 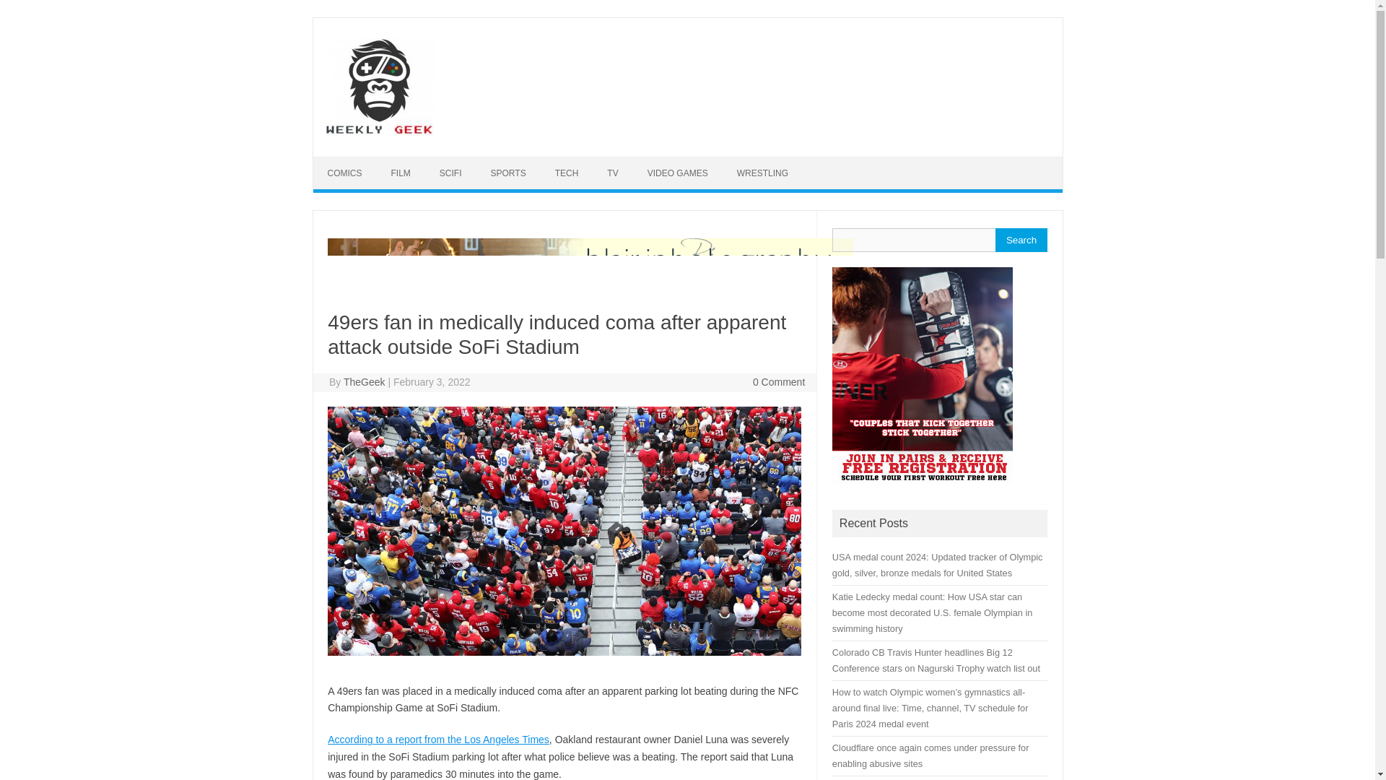 What do you see at coordinates (345, 173) in the screenshot?
I see `COMICS` at bounding box center [345, 173].